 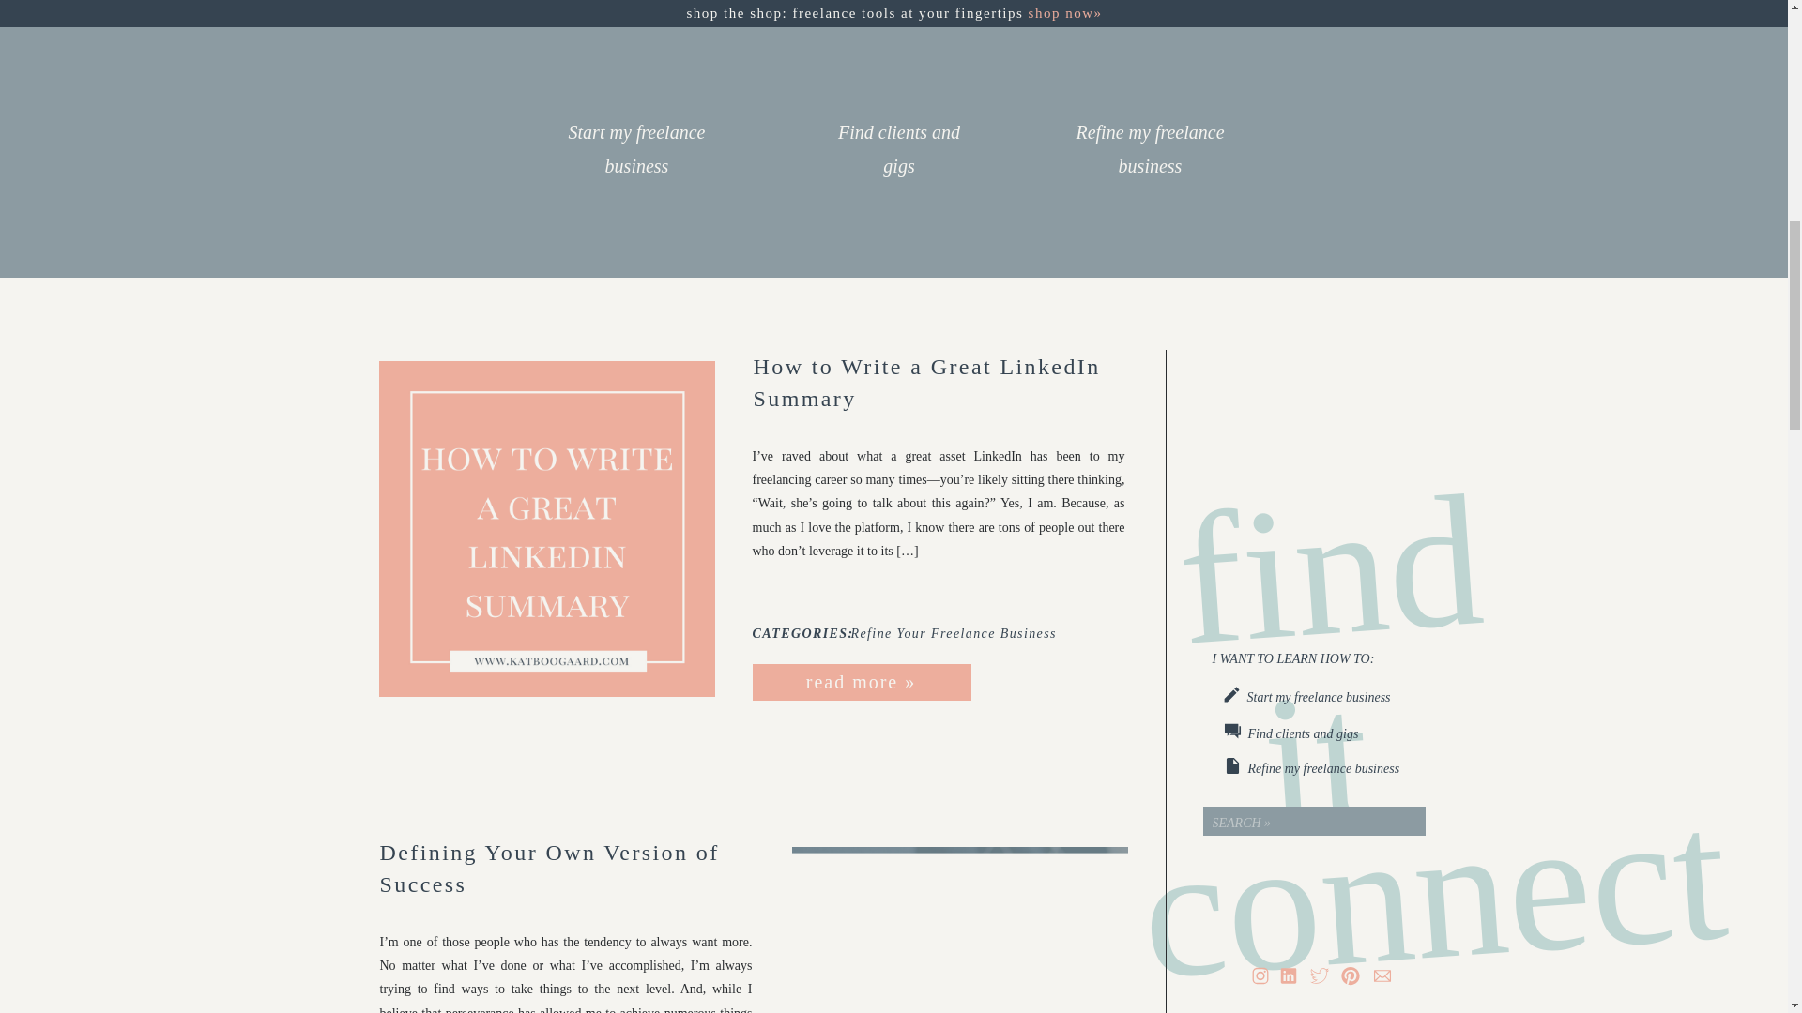 What do you see at coordinates (899, 156) in the screenshot?
I see `Find clients and gigs` at bounding box center [899, 156].